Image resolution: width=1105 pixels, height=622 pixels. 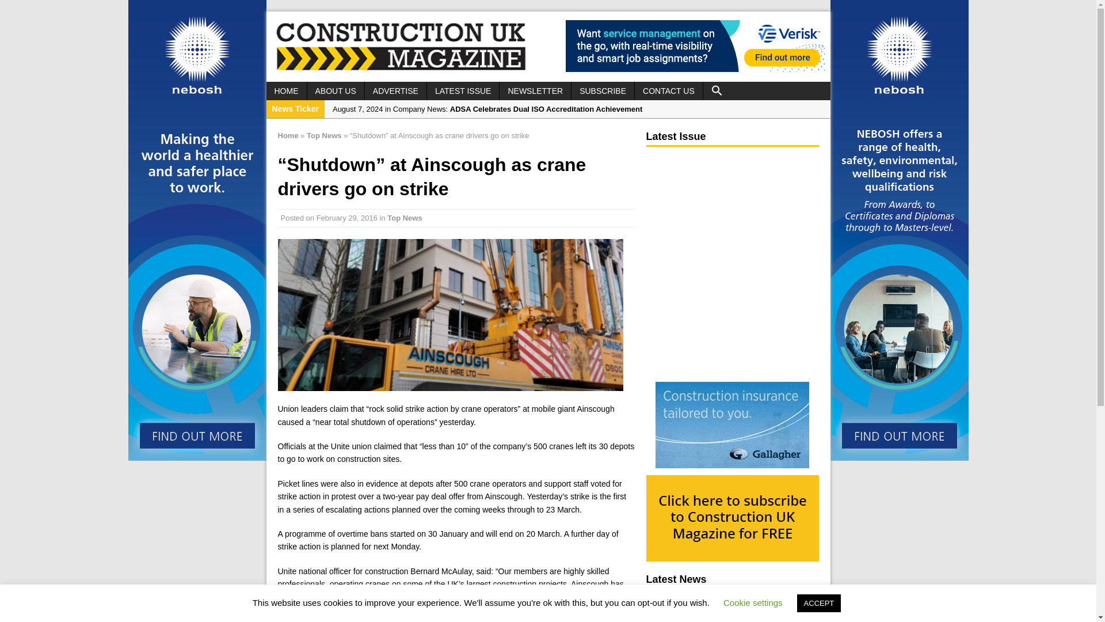 What do you see at coordinates (535, 90) in the screenshot?
I see `NEWSLETTER` at bounding box center [535, 90].